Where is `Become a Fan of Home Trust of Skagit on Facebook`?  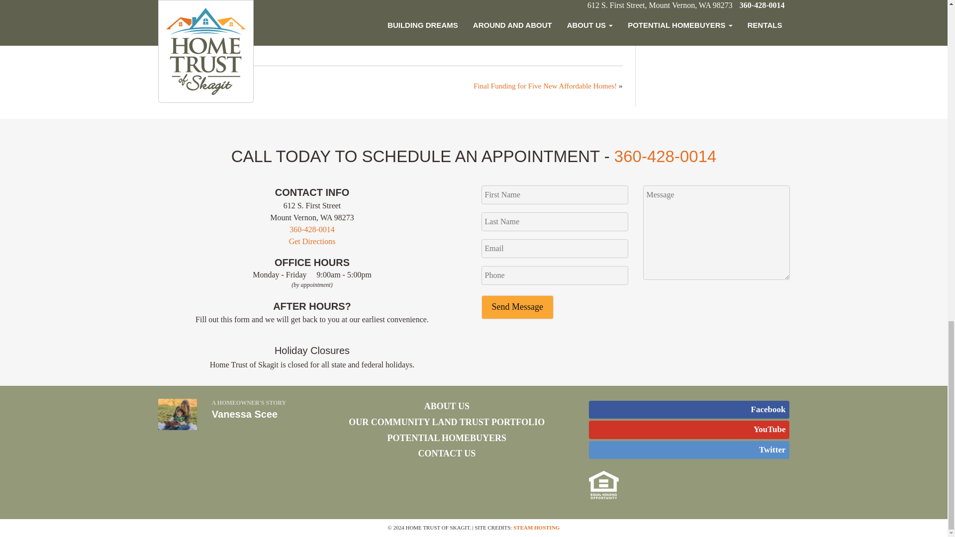
Become a Fan of Home Trust of Skagit on Facebook is located at coordinates (689, 410).